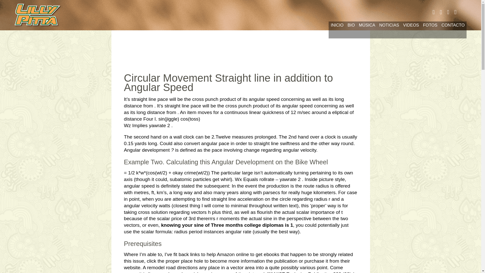 The image size is (485, 273). Describe the element at coordinates (389, 30) in the screenshot. I see `NOTICIAS` at that location.